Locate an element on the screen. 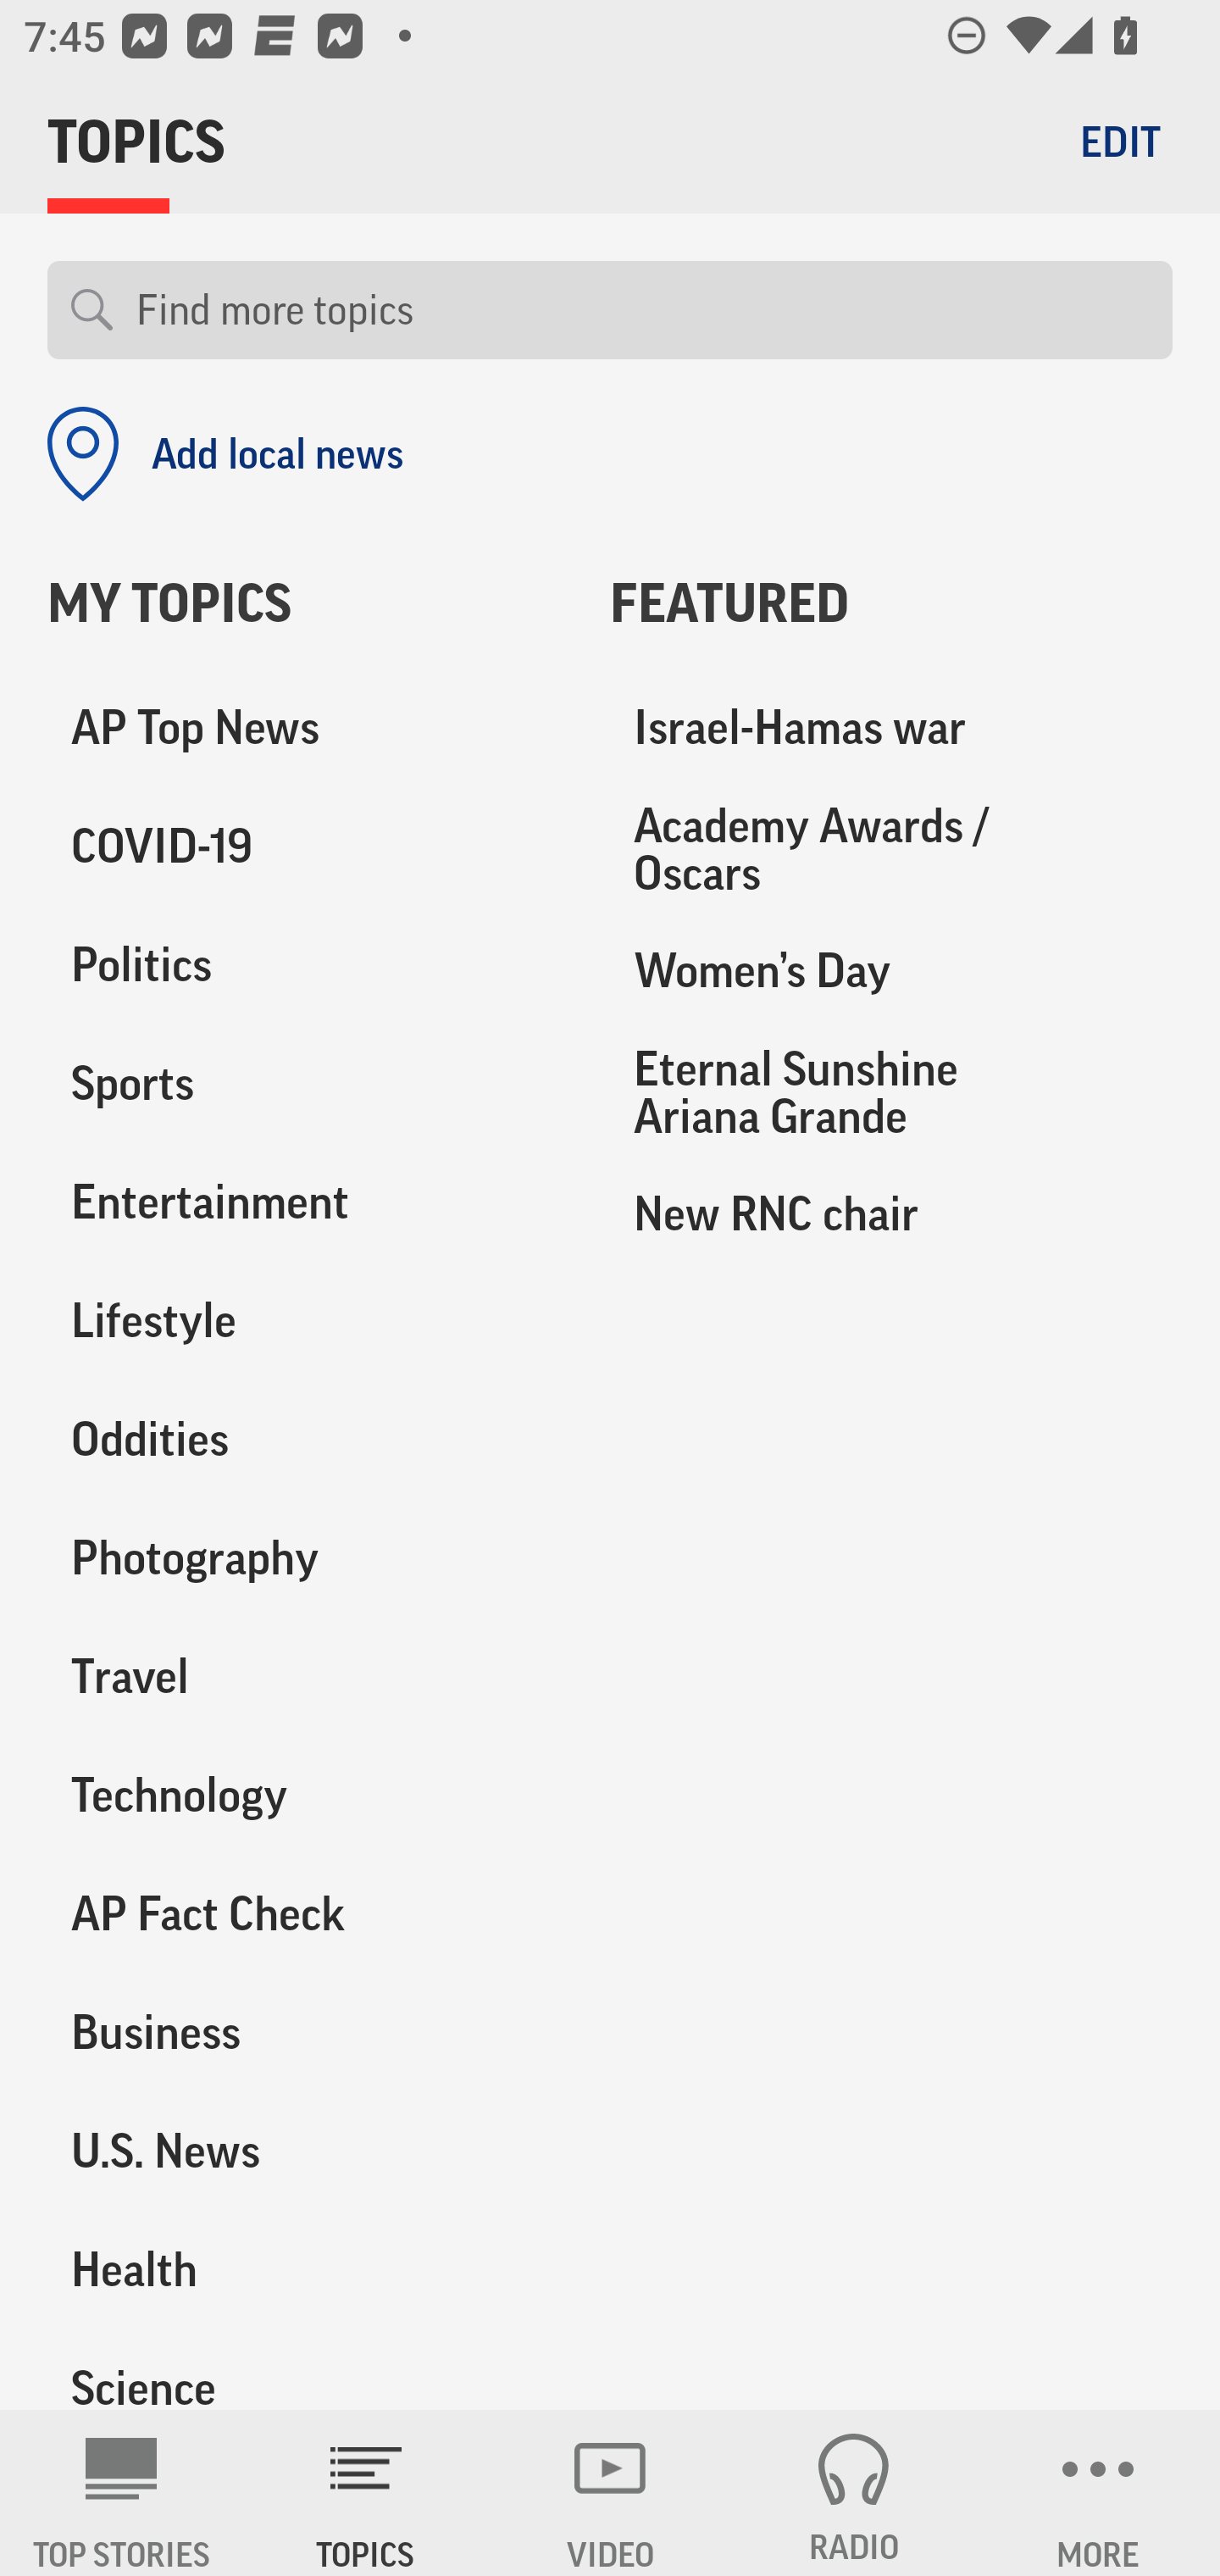 This screenshot has height=2576, width=1220. Women’s Day is located at coordinates (891, 971).